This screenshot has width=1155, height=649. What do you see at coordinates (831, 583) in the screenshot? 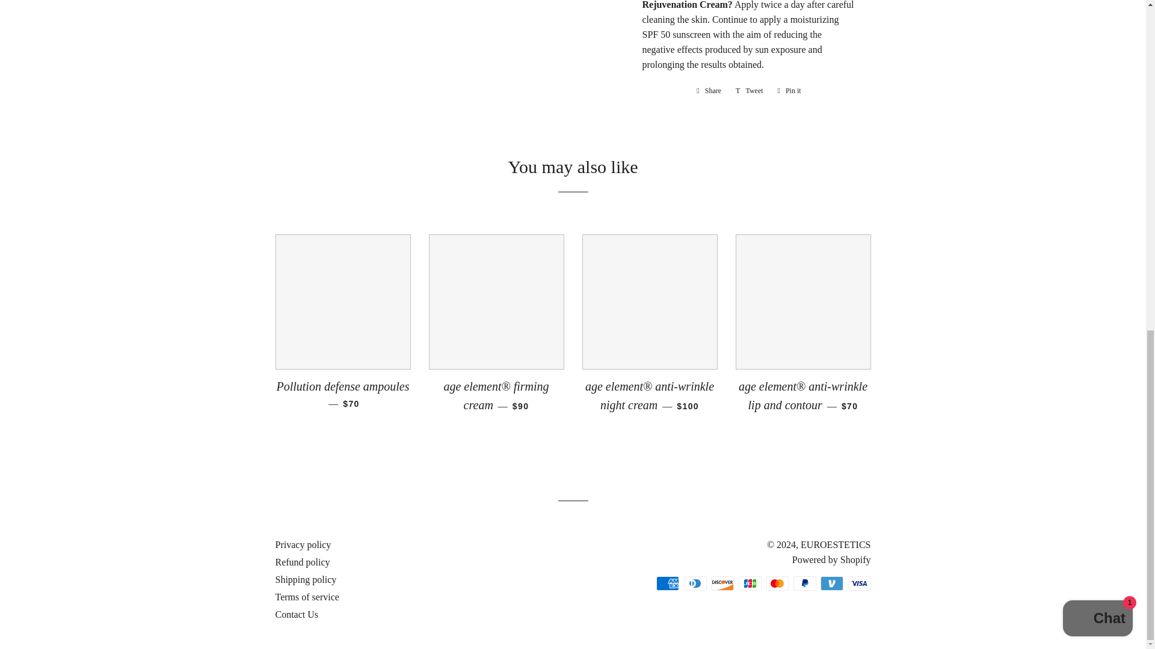
I see `Diners Club` at bounding box center [831, 583].